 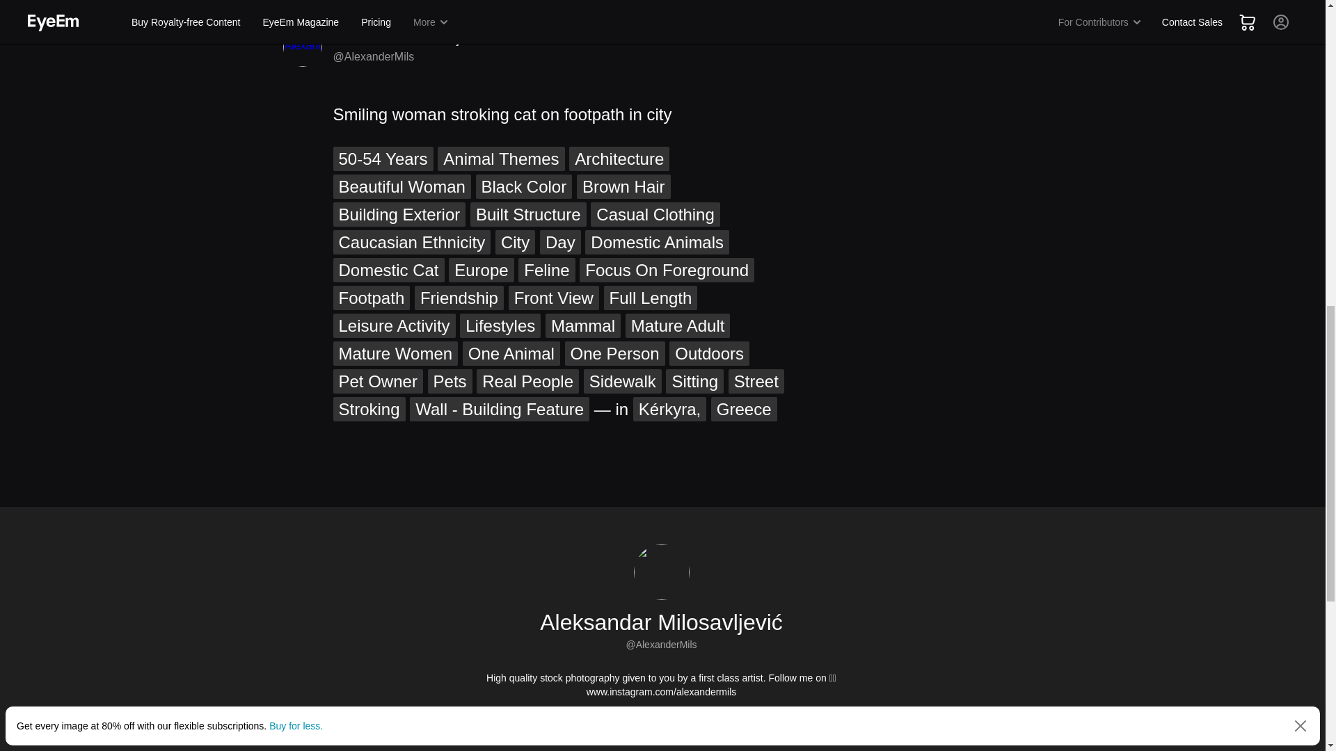 What do you see at coordinates (655, 214) in the screenshot?
I see `Casual Clothing` at bounding box center [655, 214].